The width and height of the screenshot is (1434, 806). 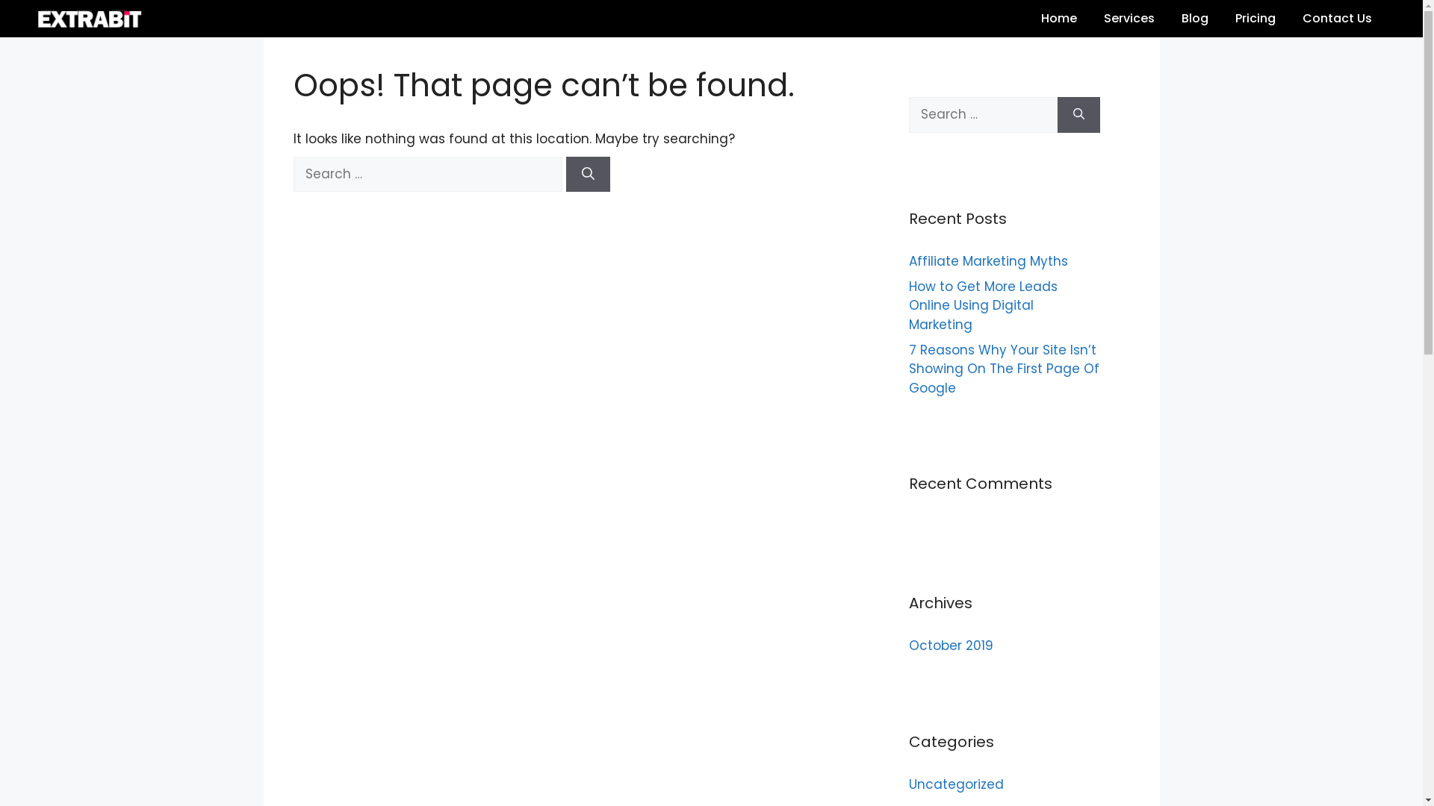 I want to click on October 2019, so click(x=950, y=646).